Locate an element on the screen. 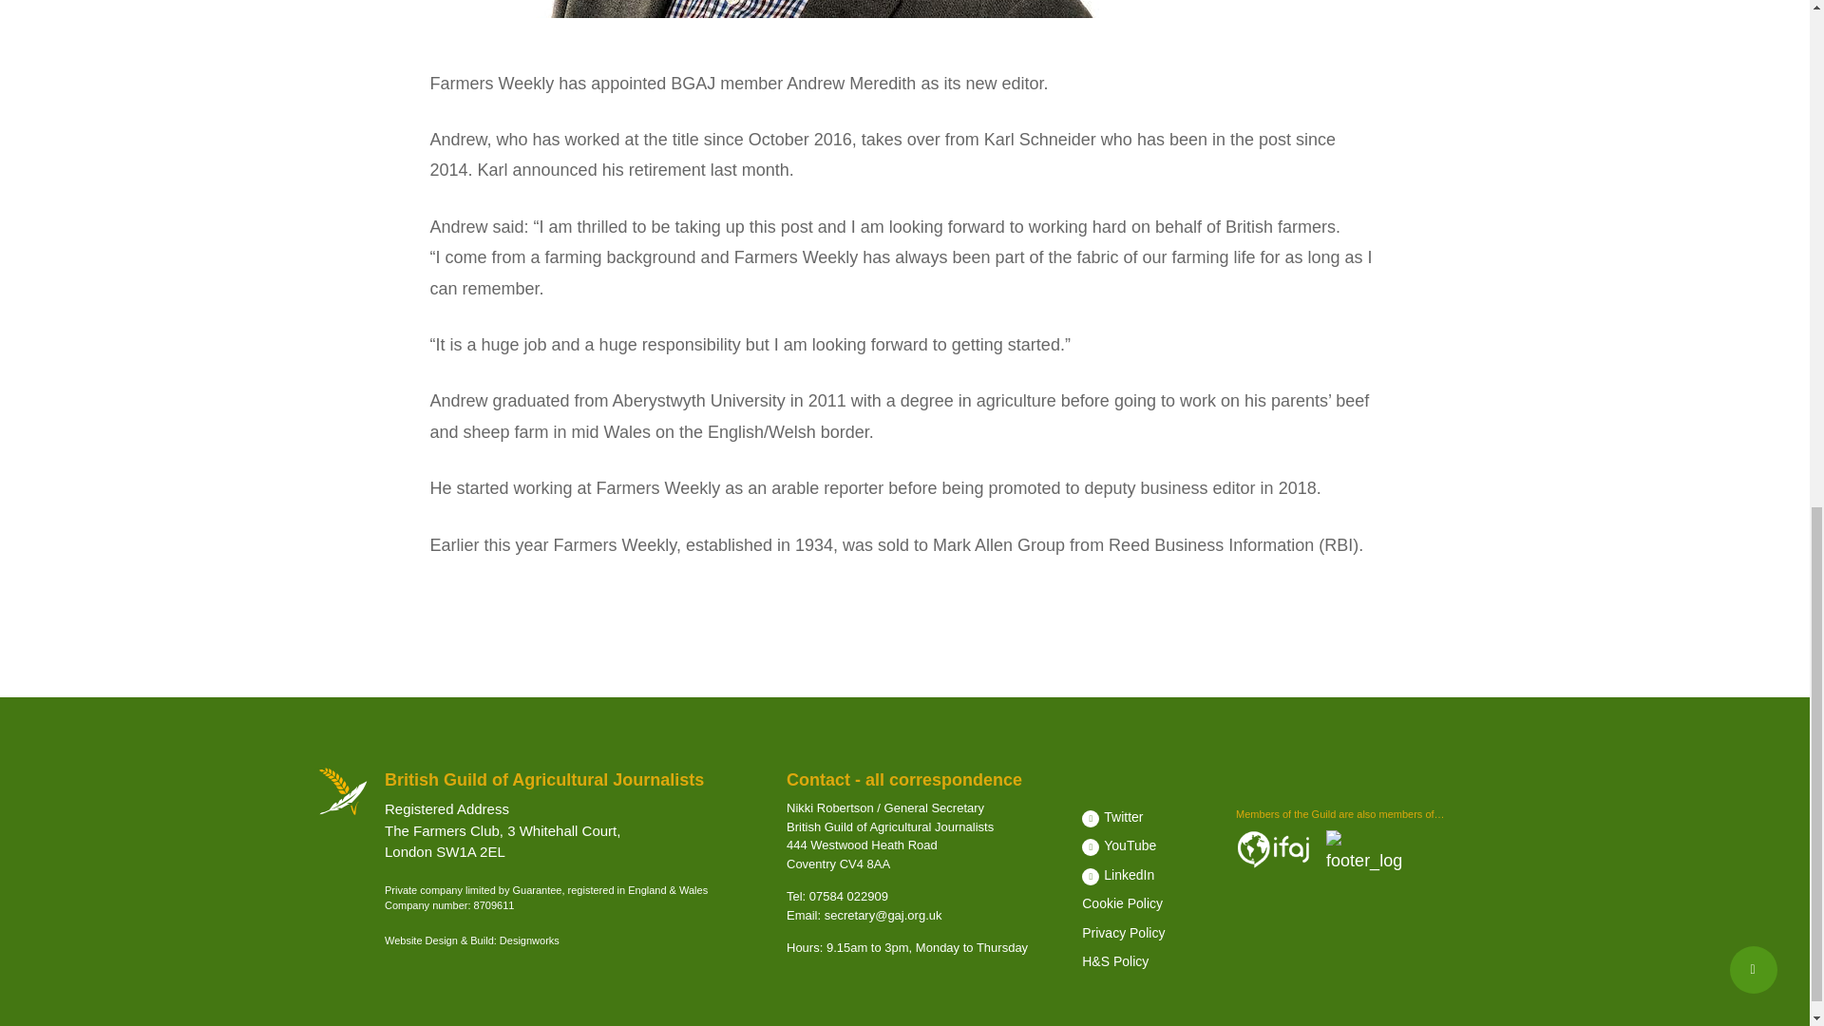  Andrew Meredith is located at coordinates (791, 9).